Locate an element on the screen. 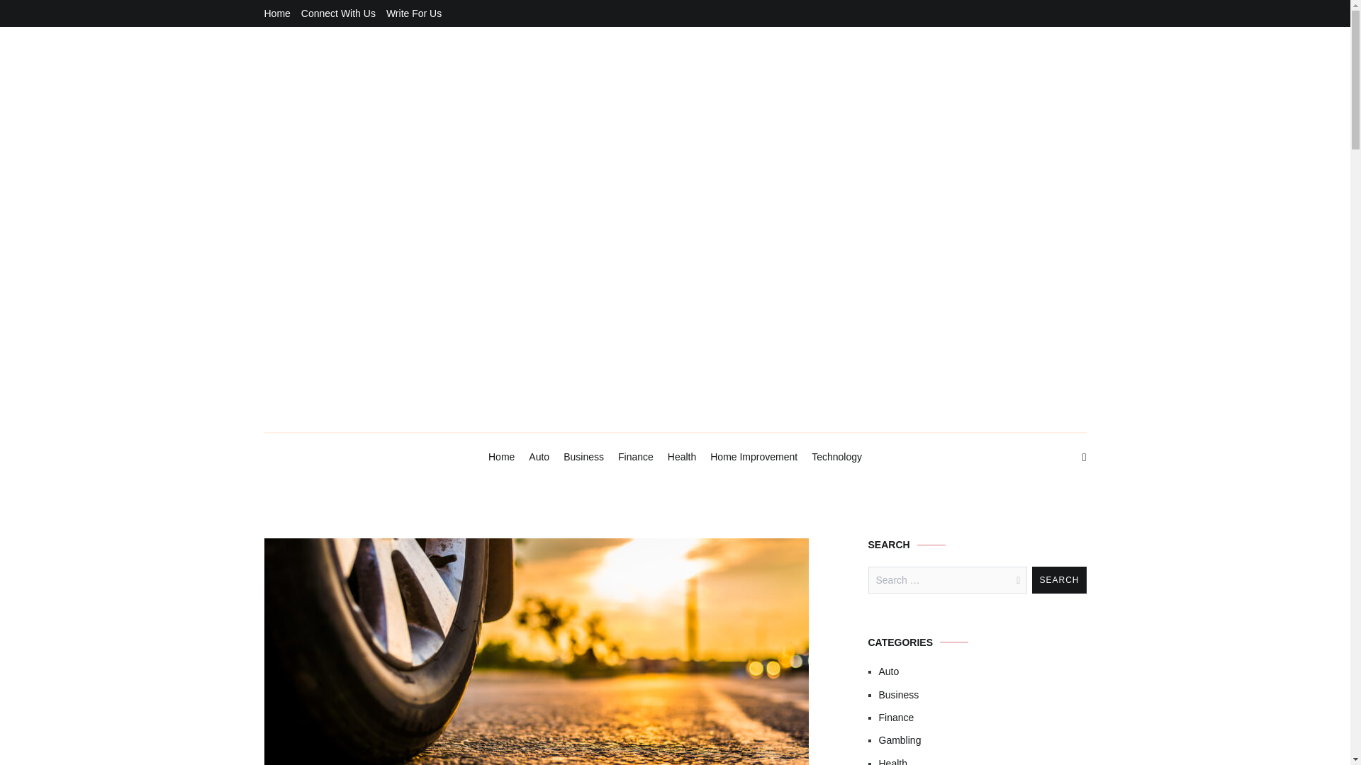 This screenshot has width=1361, height=765. Search is located at coordinates (1059, 580).